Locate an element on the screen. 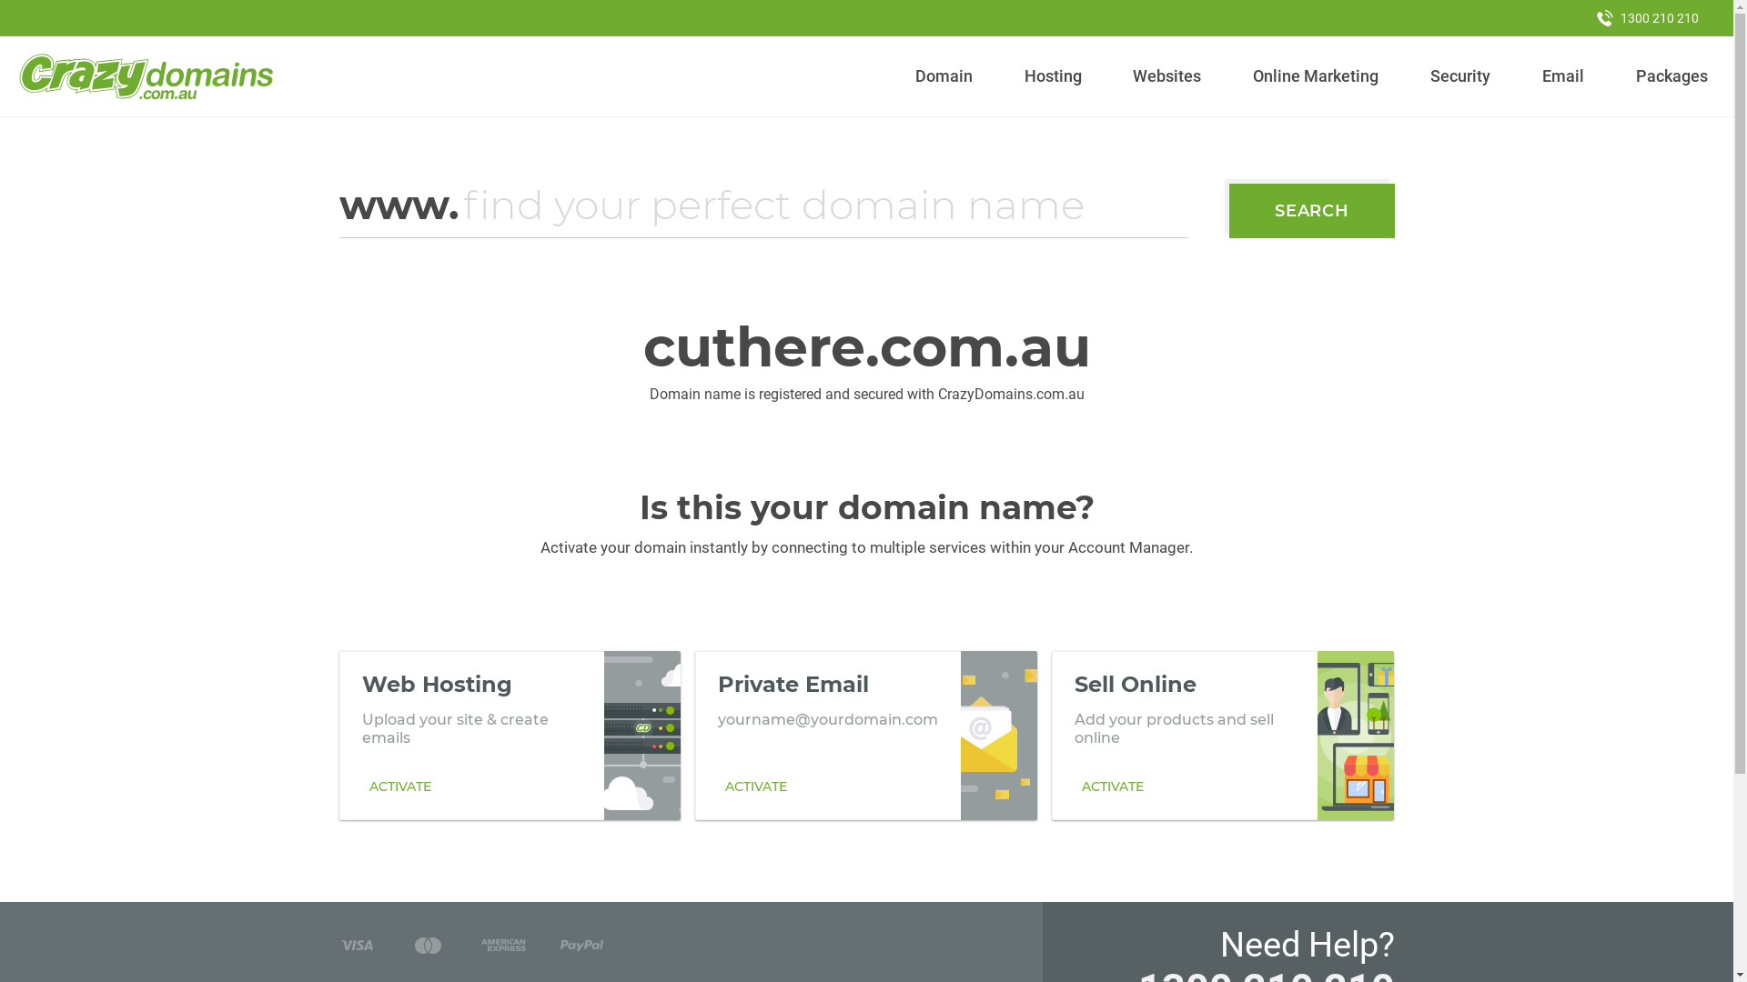 The width and height of the screenshot is (1747, 982). SEARCH is located at coordinates (1312, 211).